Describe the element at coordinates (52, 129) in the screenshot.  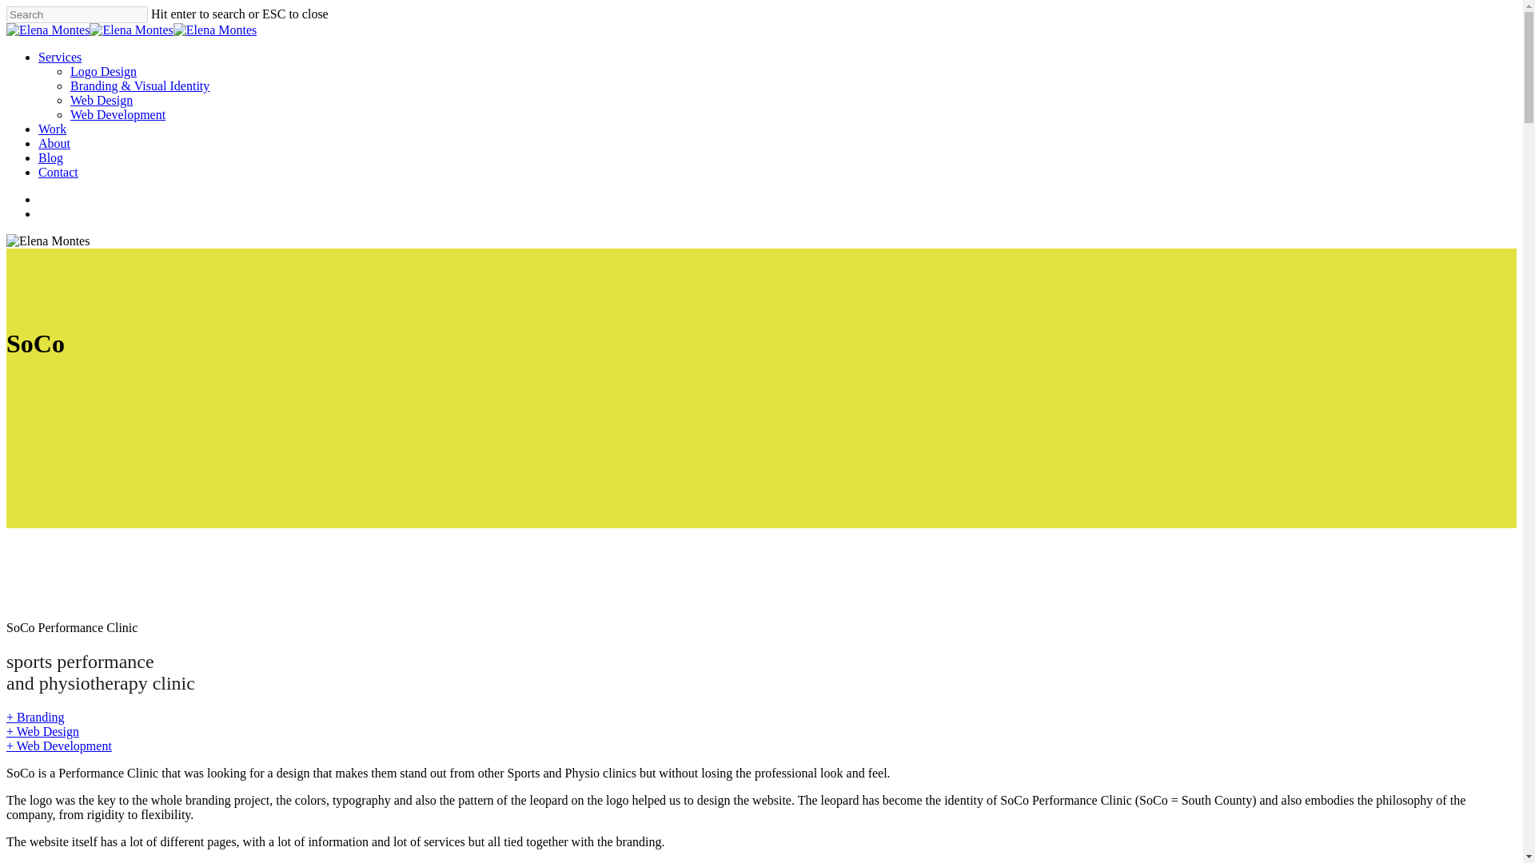
I see `Graphic Design Work` at that location.